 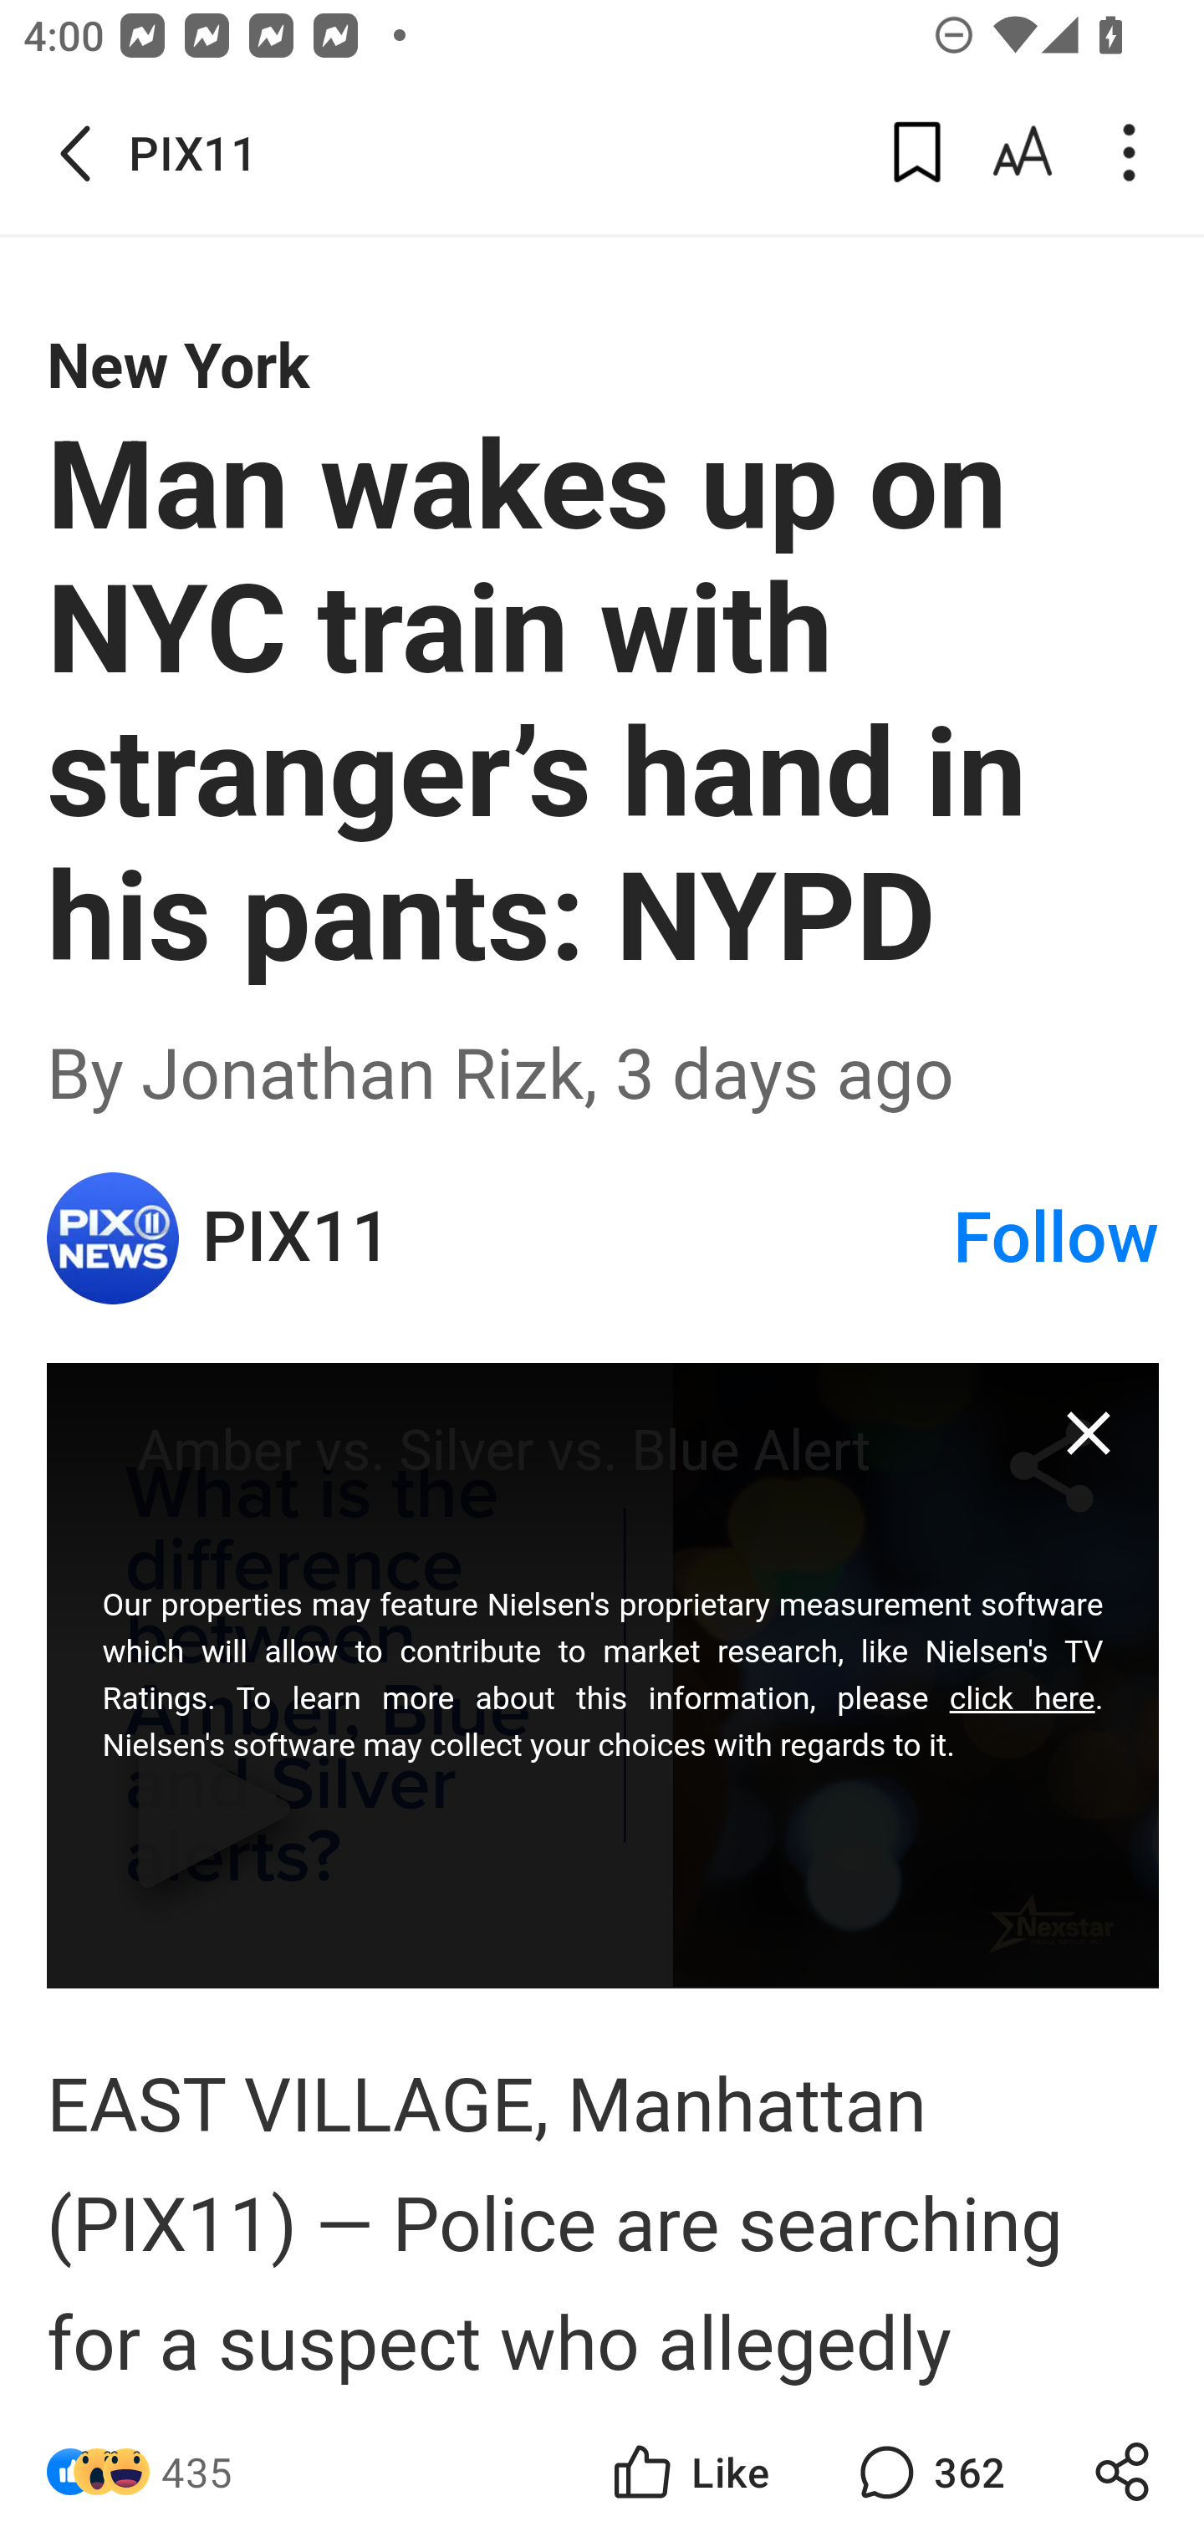 What do you see at coordinates (575, 1238) in the screenshot?
I see `PIX11` at bounding box center [575, 1238].